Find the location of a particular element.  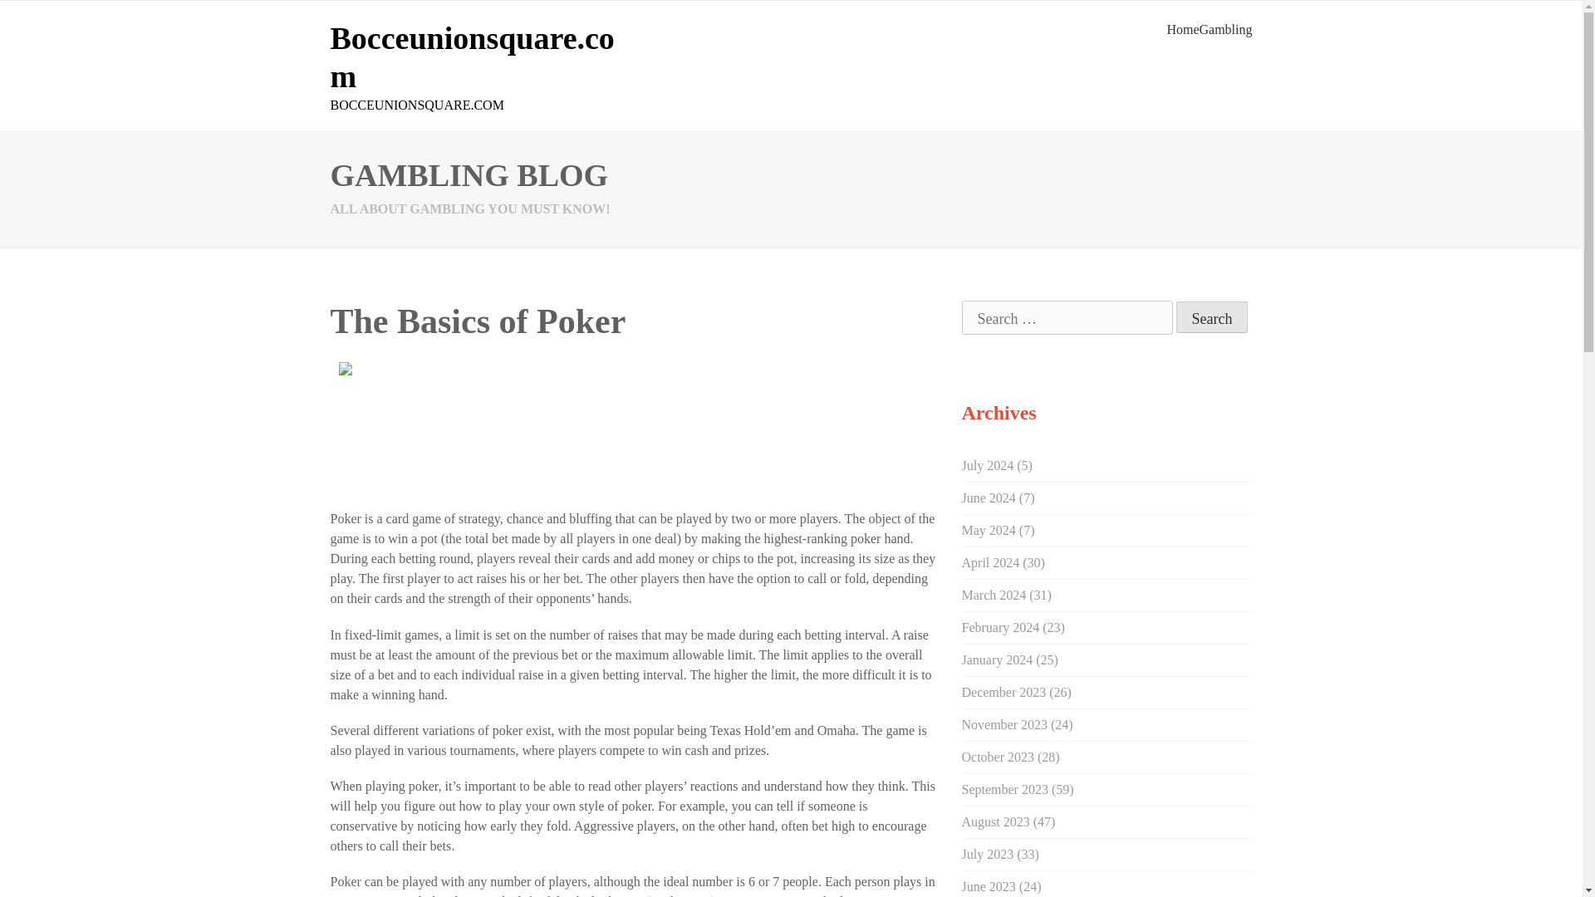

April 2024 is located at coordinates (990, 561).